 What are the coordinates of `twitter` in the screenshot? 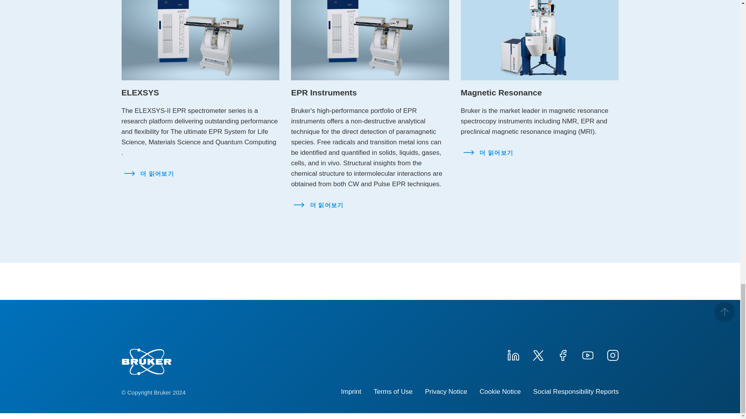 It's located at (537, 354).